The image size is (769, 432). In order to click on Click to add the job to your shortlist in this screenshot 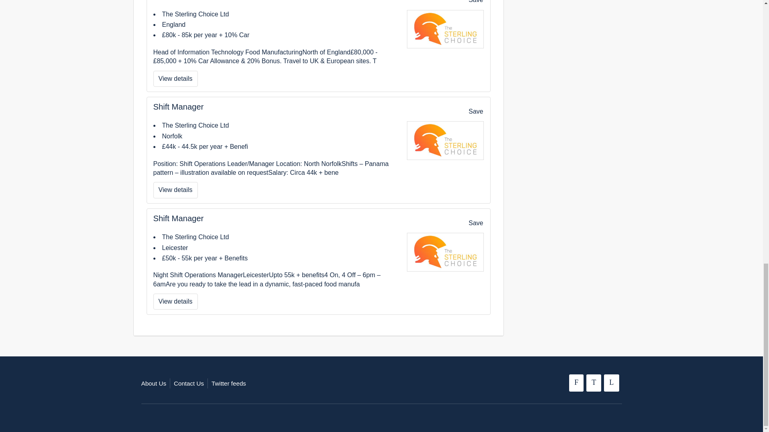, I will do `click(471, 5)`.